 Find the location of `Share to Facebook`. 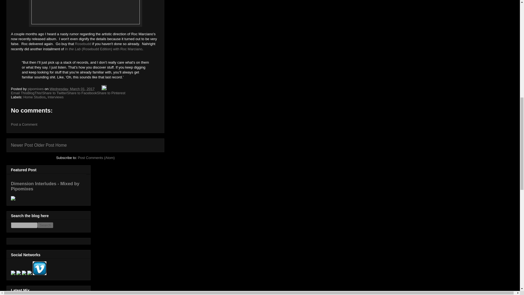

Share to Facebook is located at coordinates (82, 93).